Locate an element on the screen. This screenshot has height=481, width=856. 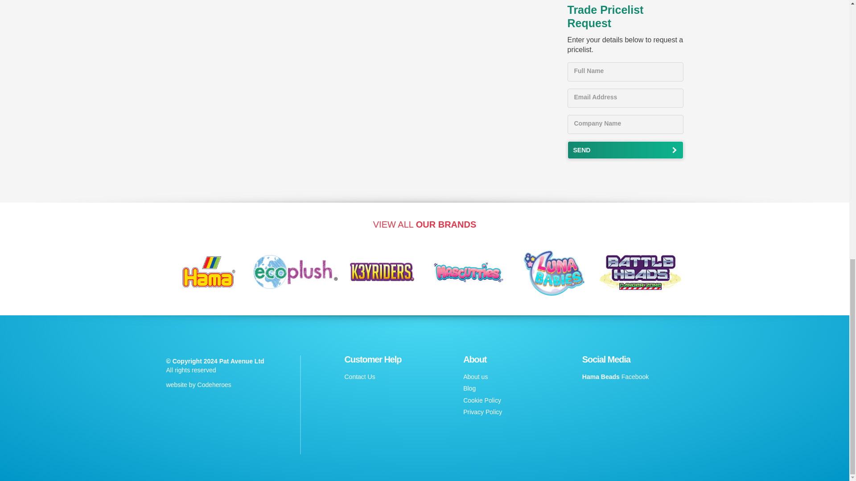
Blog is located at coordinates (469, 388).